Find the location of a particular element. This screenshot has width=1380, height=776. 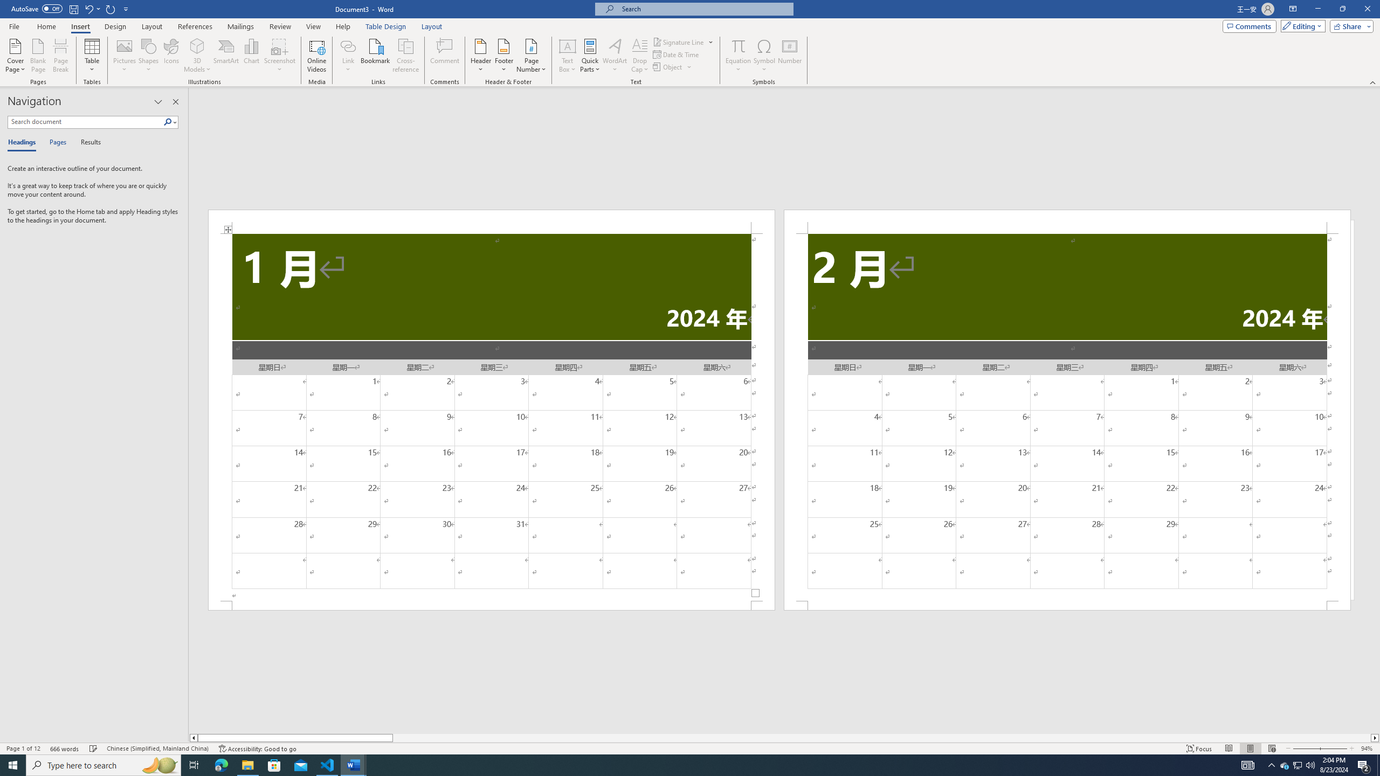

Pictures is located at coordinates (125, 56).